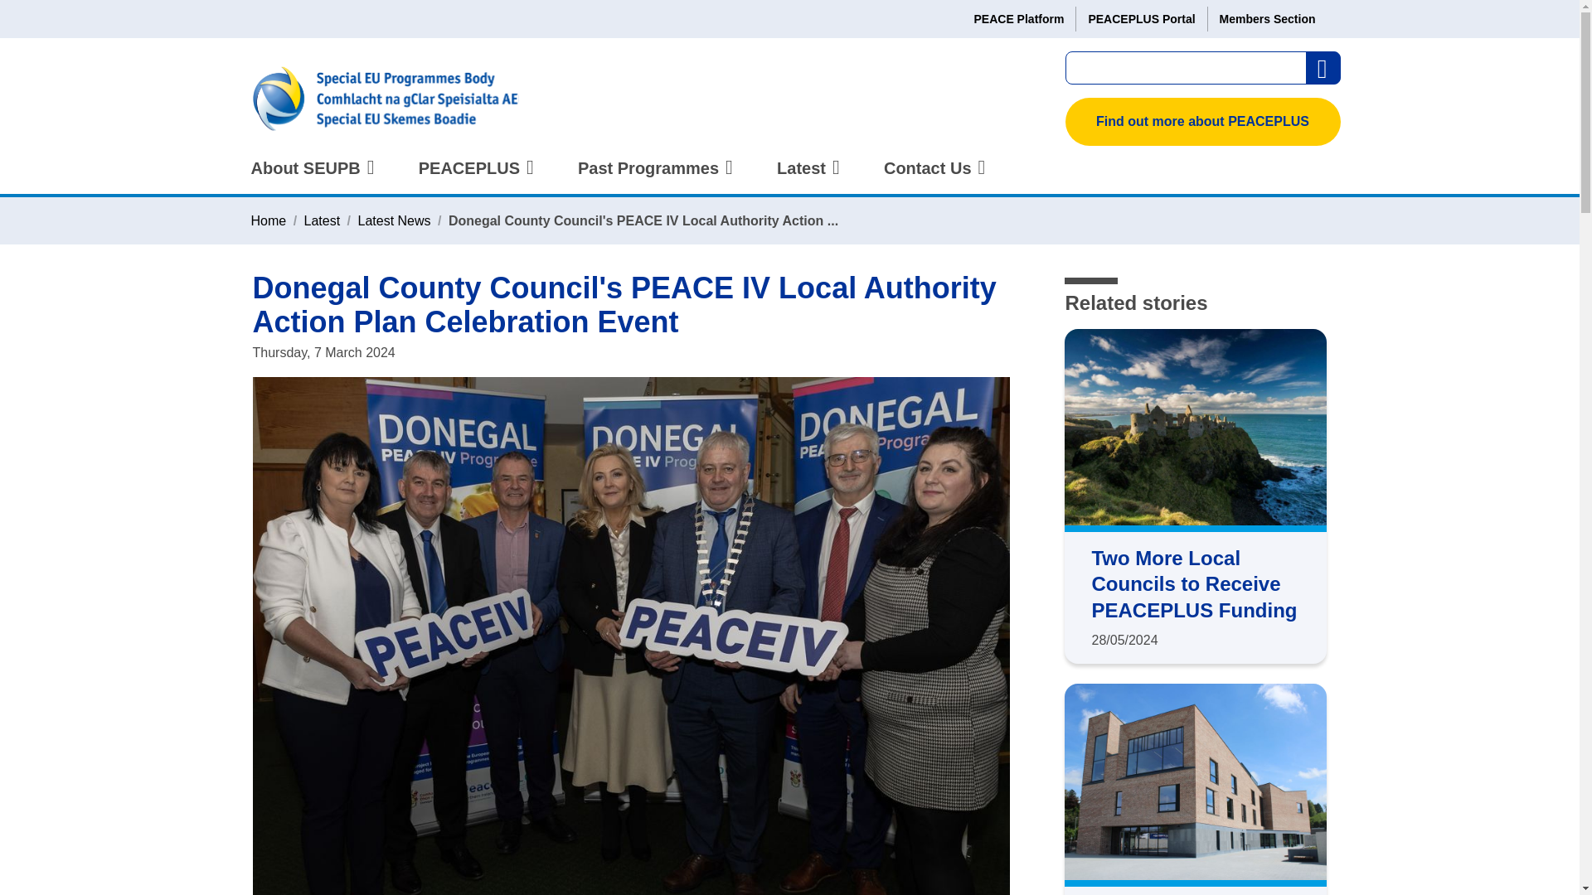 The height and width of the screenshot is (895, 1592). What do you see at coordinates (1018, 18) in the screenshot?
I see `PEACE Platform` at bounding box center [1018, 18].